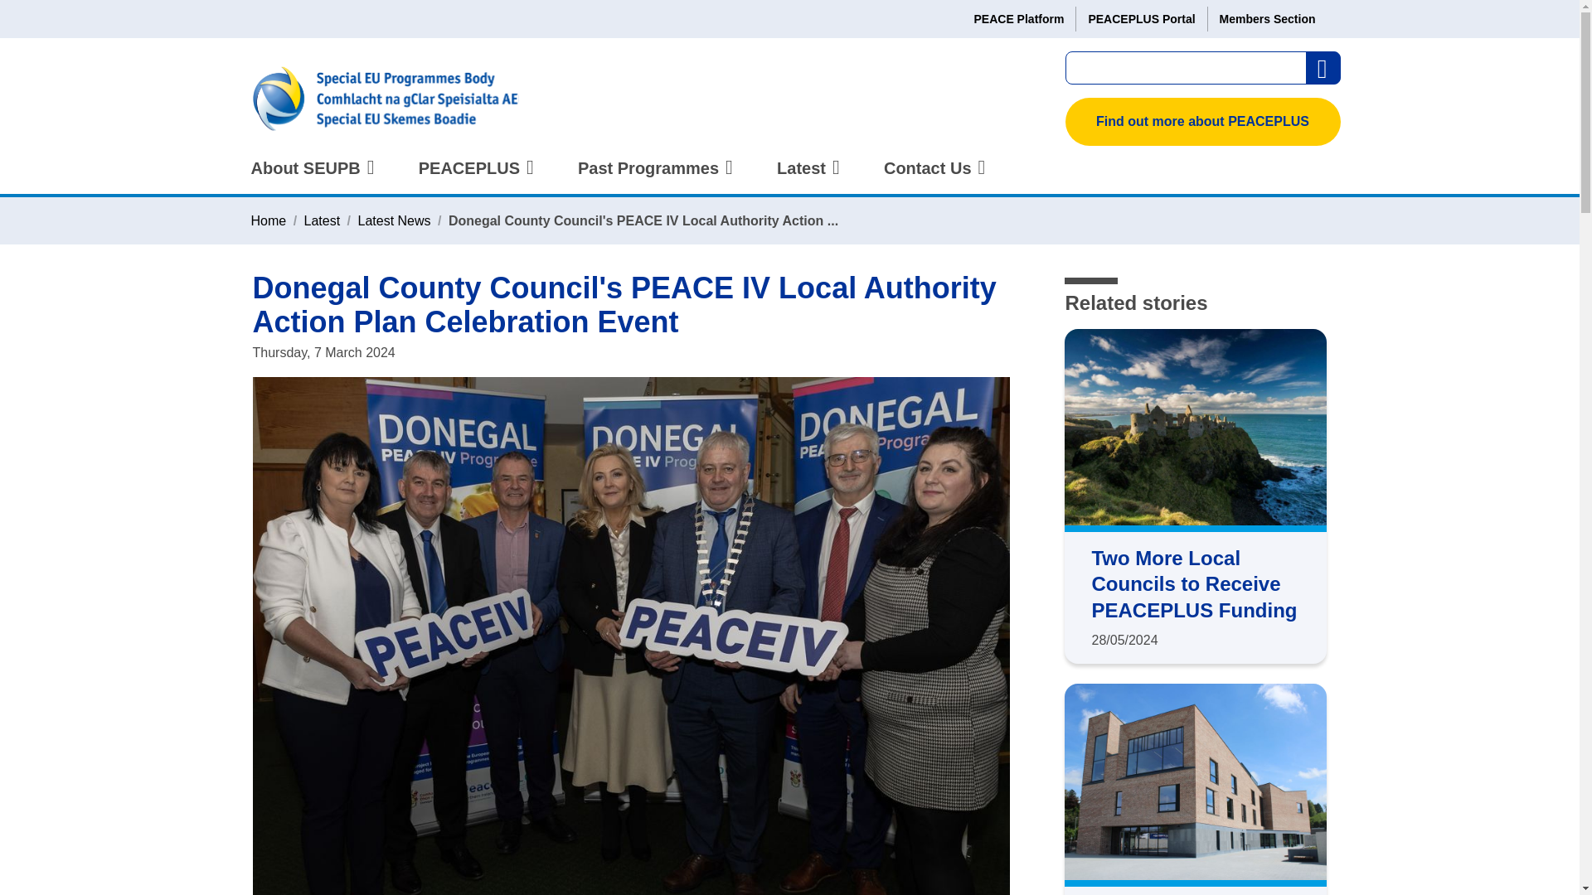 The height and width of the screenshot is (895, 1592). What do you see at coordinates (1018, 18) in the screenshot?
I see `PEACE Platform` at bounding box center [1018, 18].